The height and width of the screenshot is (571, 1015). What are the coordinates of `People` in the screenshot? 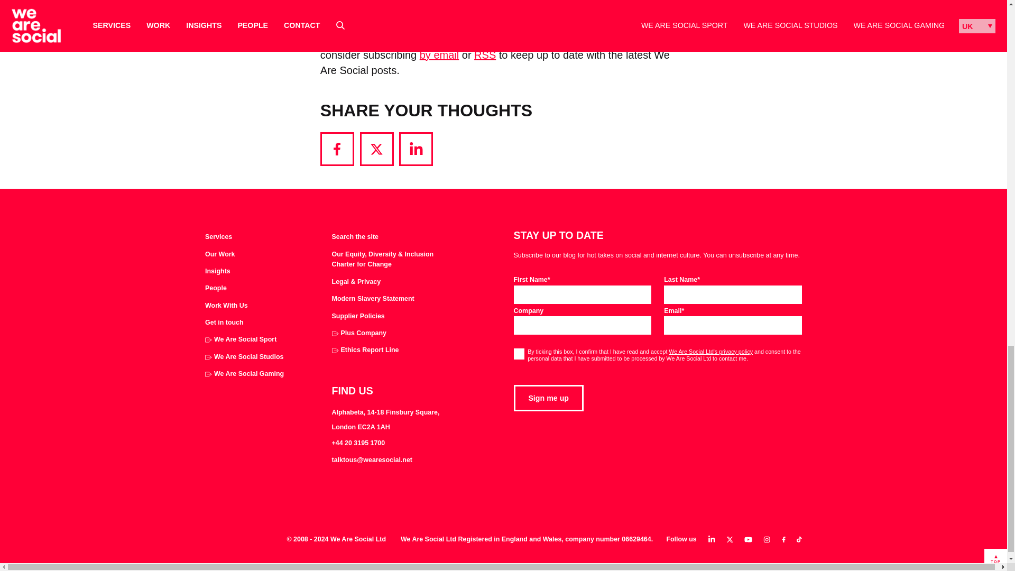 It's located at (216, 289).